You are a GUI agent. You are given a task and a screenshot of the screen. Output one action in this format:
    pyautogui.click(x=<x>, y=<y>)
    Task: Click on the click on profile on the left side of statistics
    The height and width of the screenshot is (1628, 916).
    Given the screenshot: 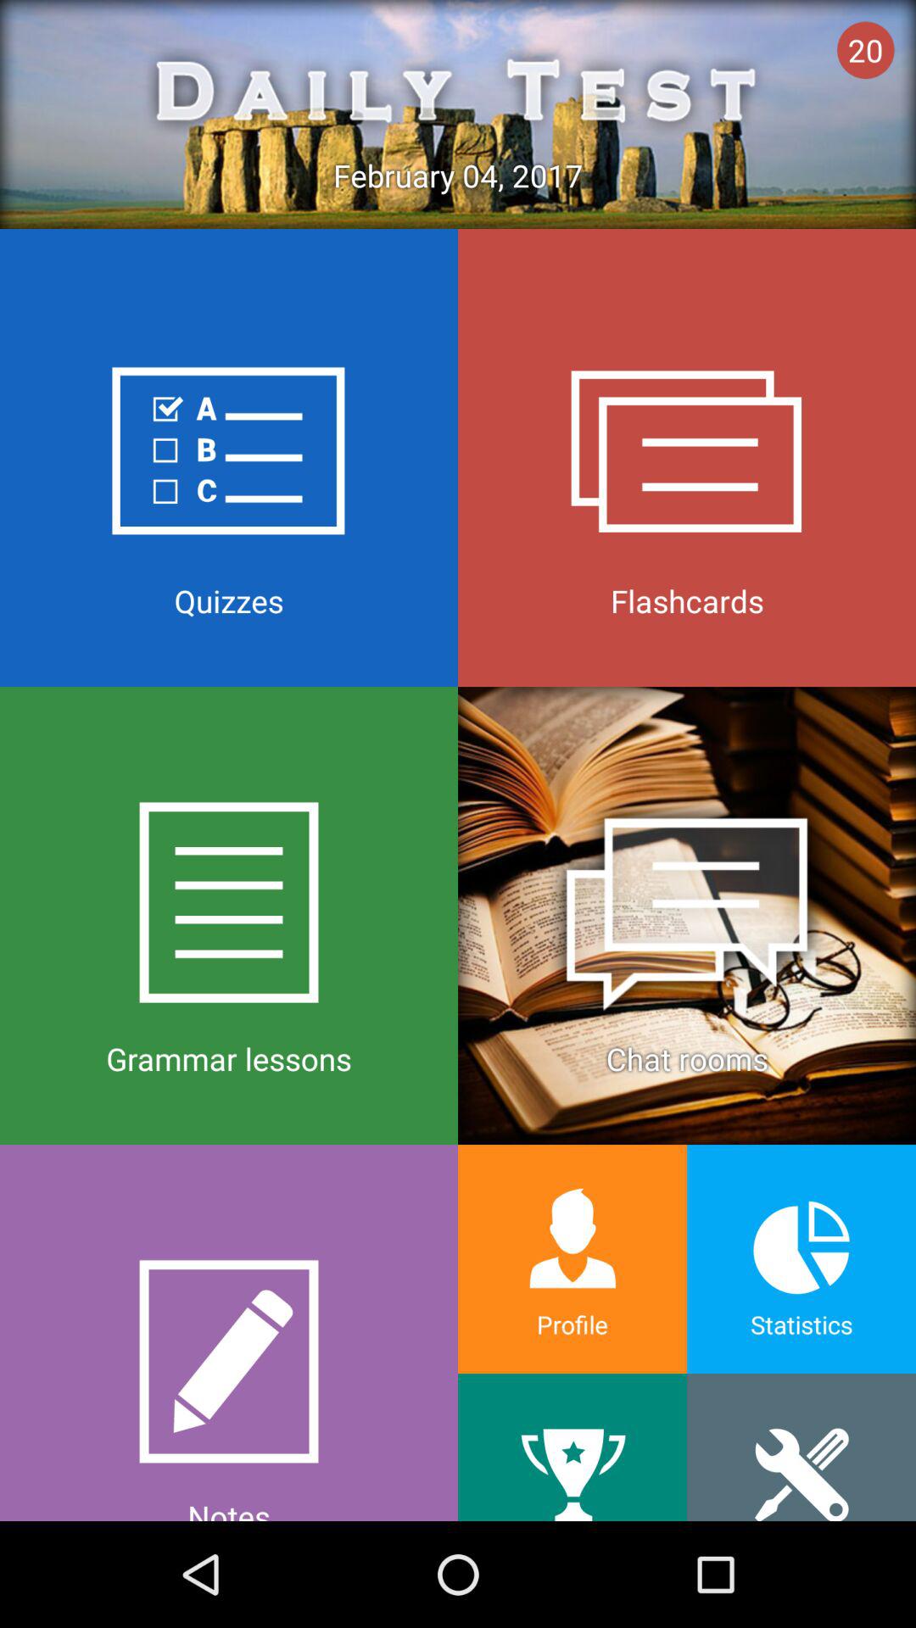 What is the action you would take?
    pyautogui.click(x=572, y=1258)
    